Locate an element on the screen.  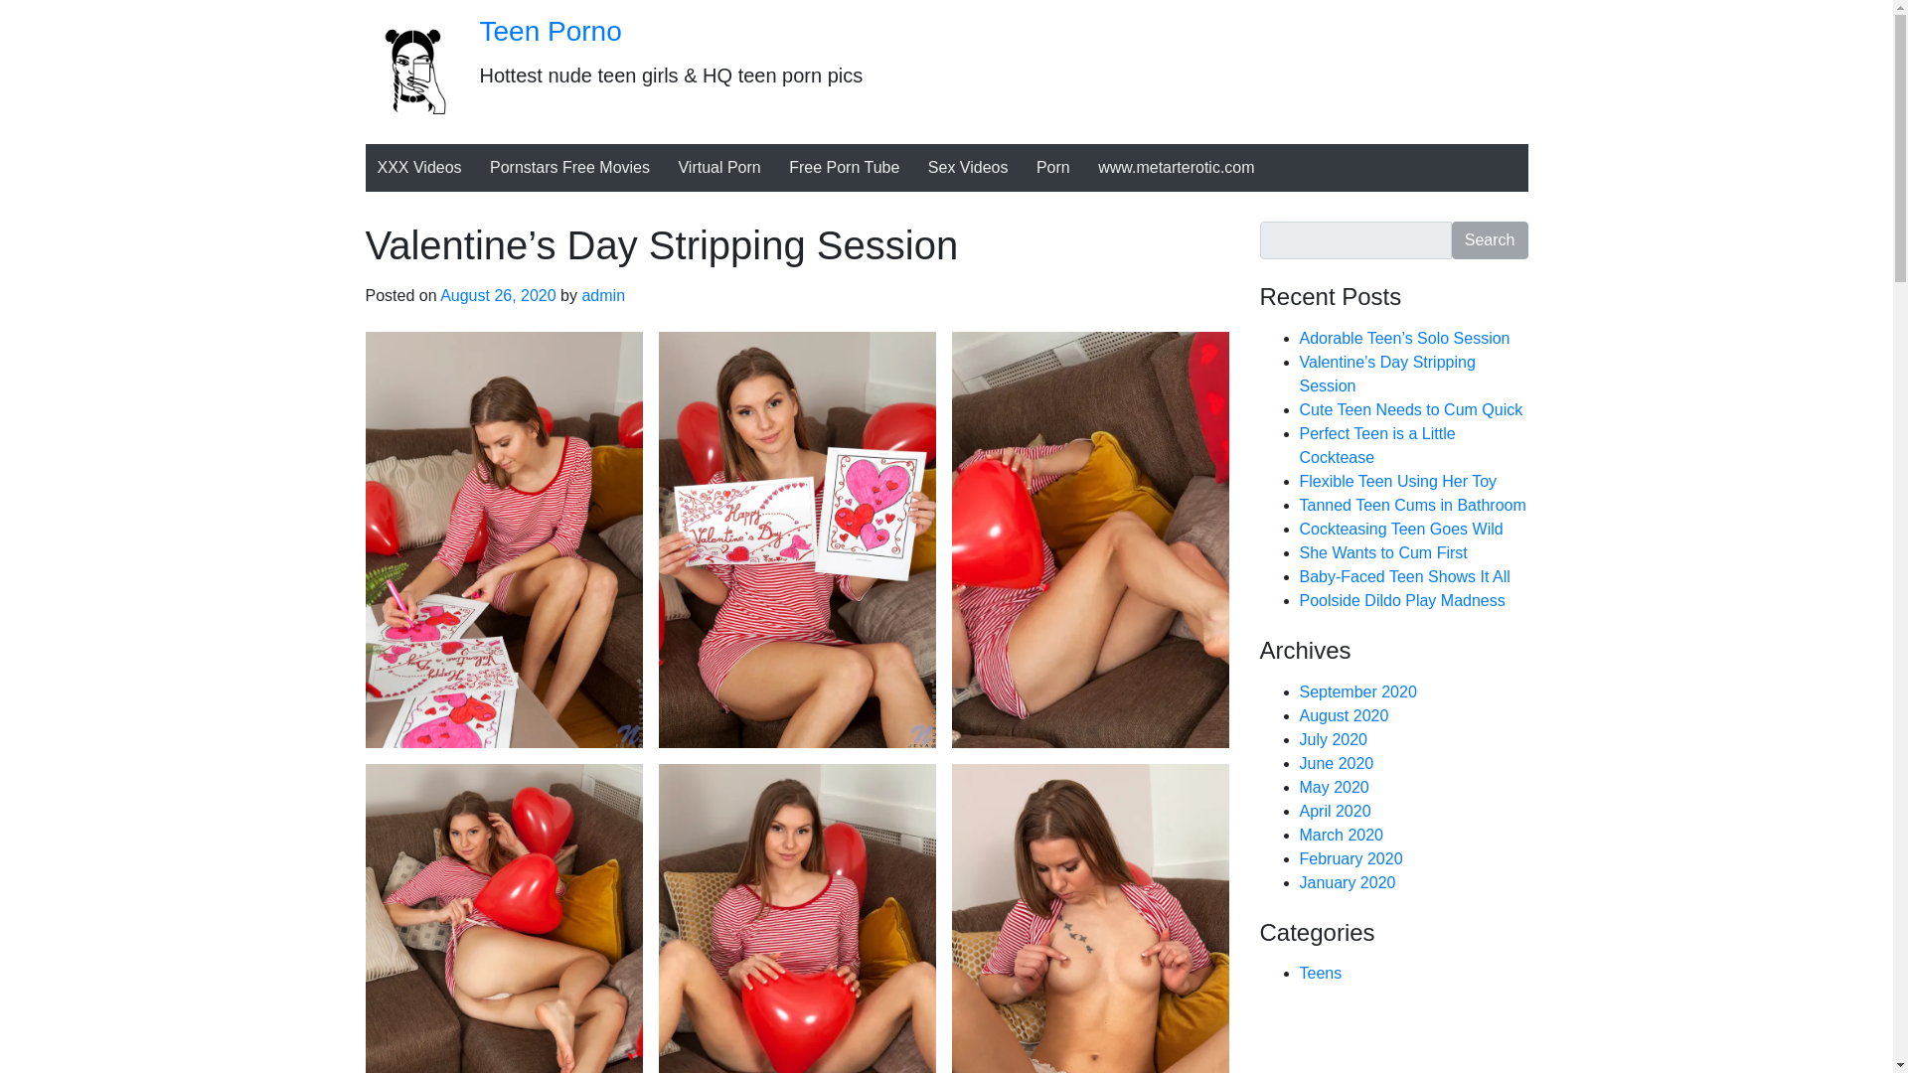
She Wants to Cum First is located at coordinates (1383, 552).